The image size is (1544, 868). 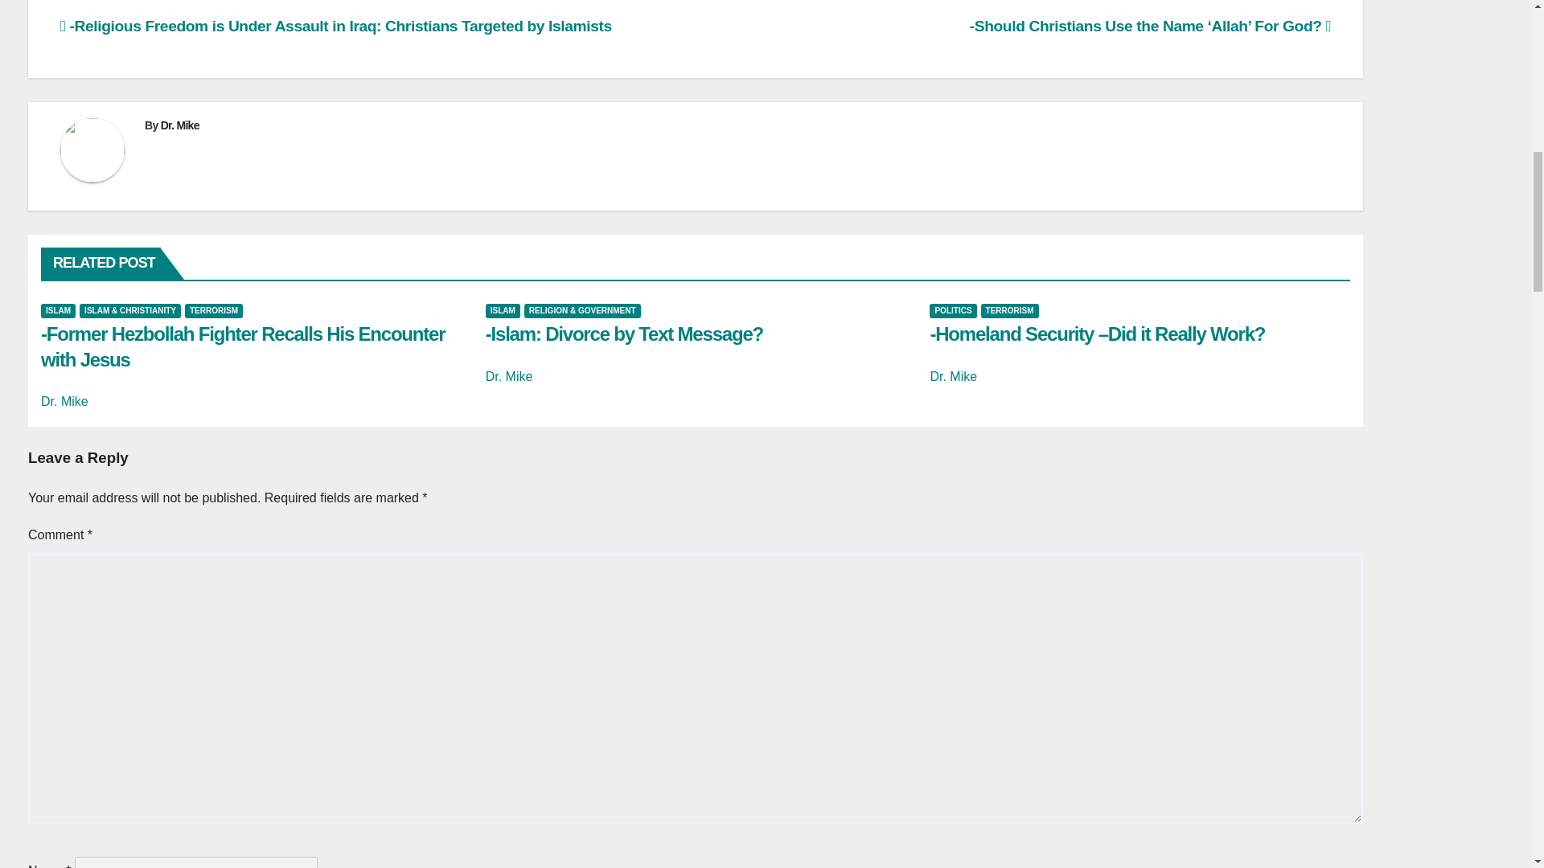 I want to click on TERRORISM, so click(x=214, y=311).